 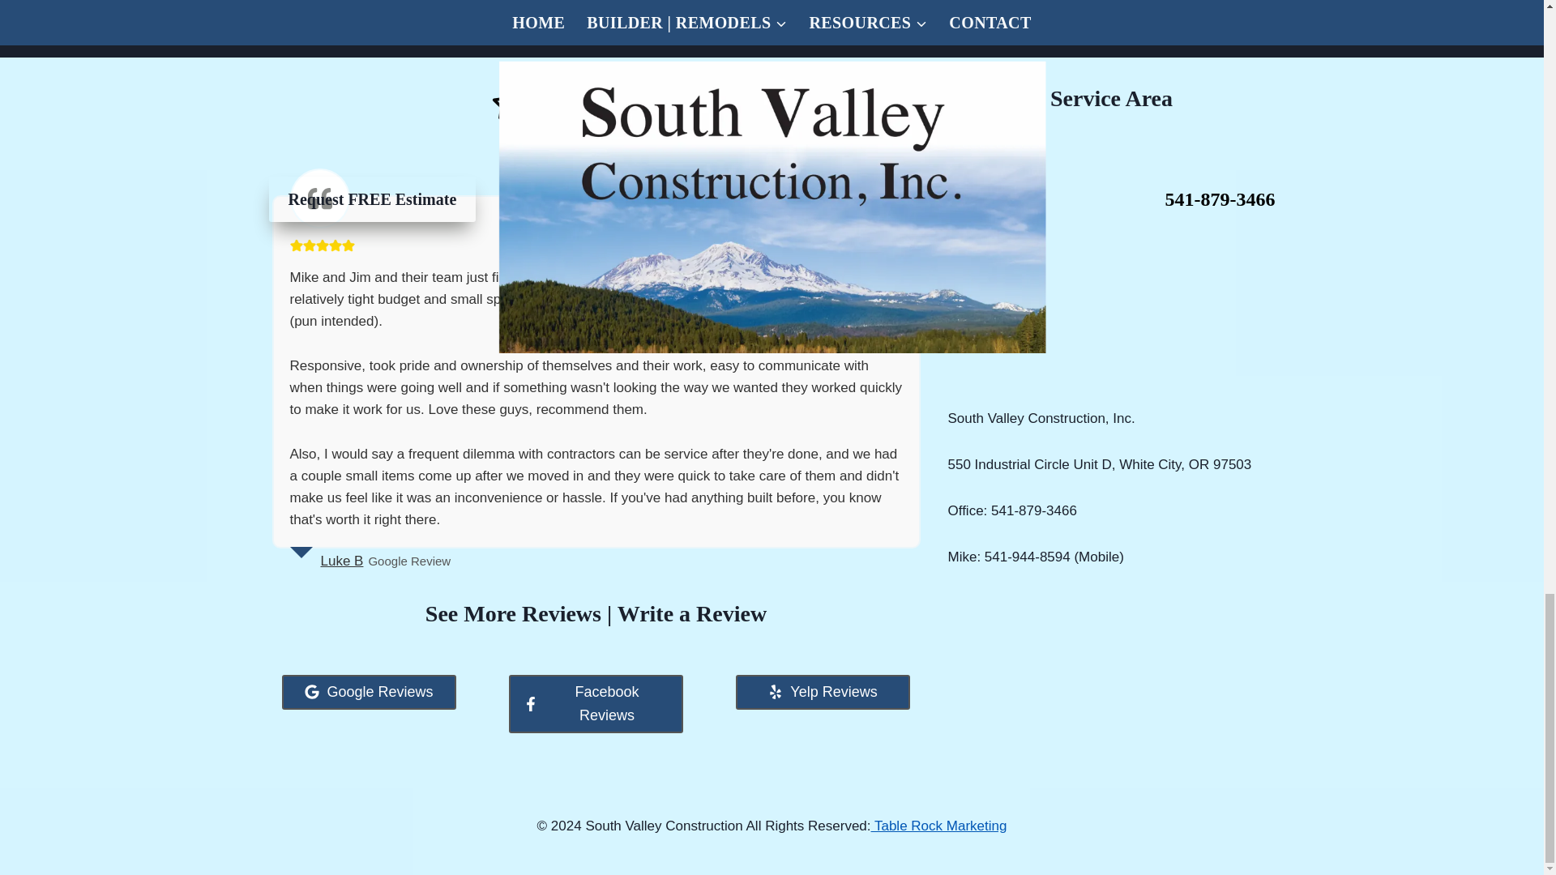 What do you see at coordinates (938, 825) in the screenshot?
I see `Table Rock Marketing` at bounding box center [938, 825].